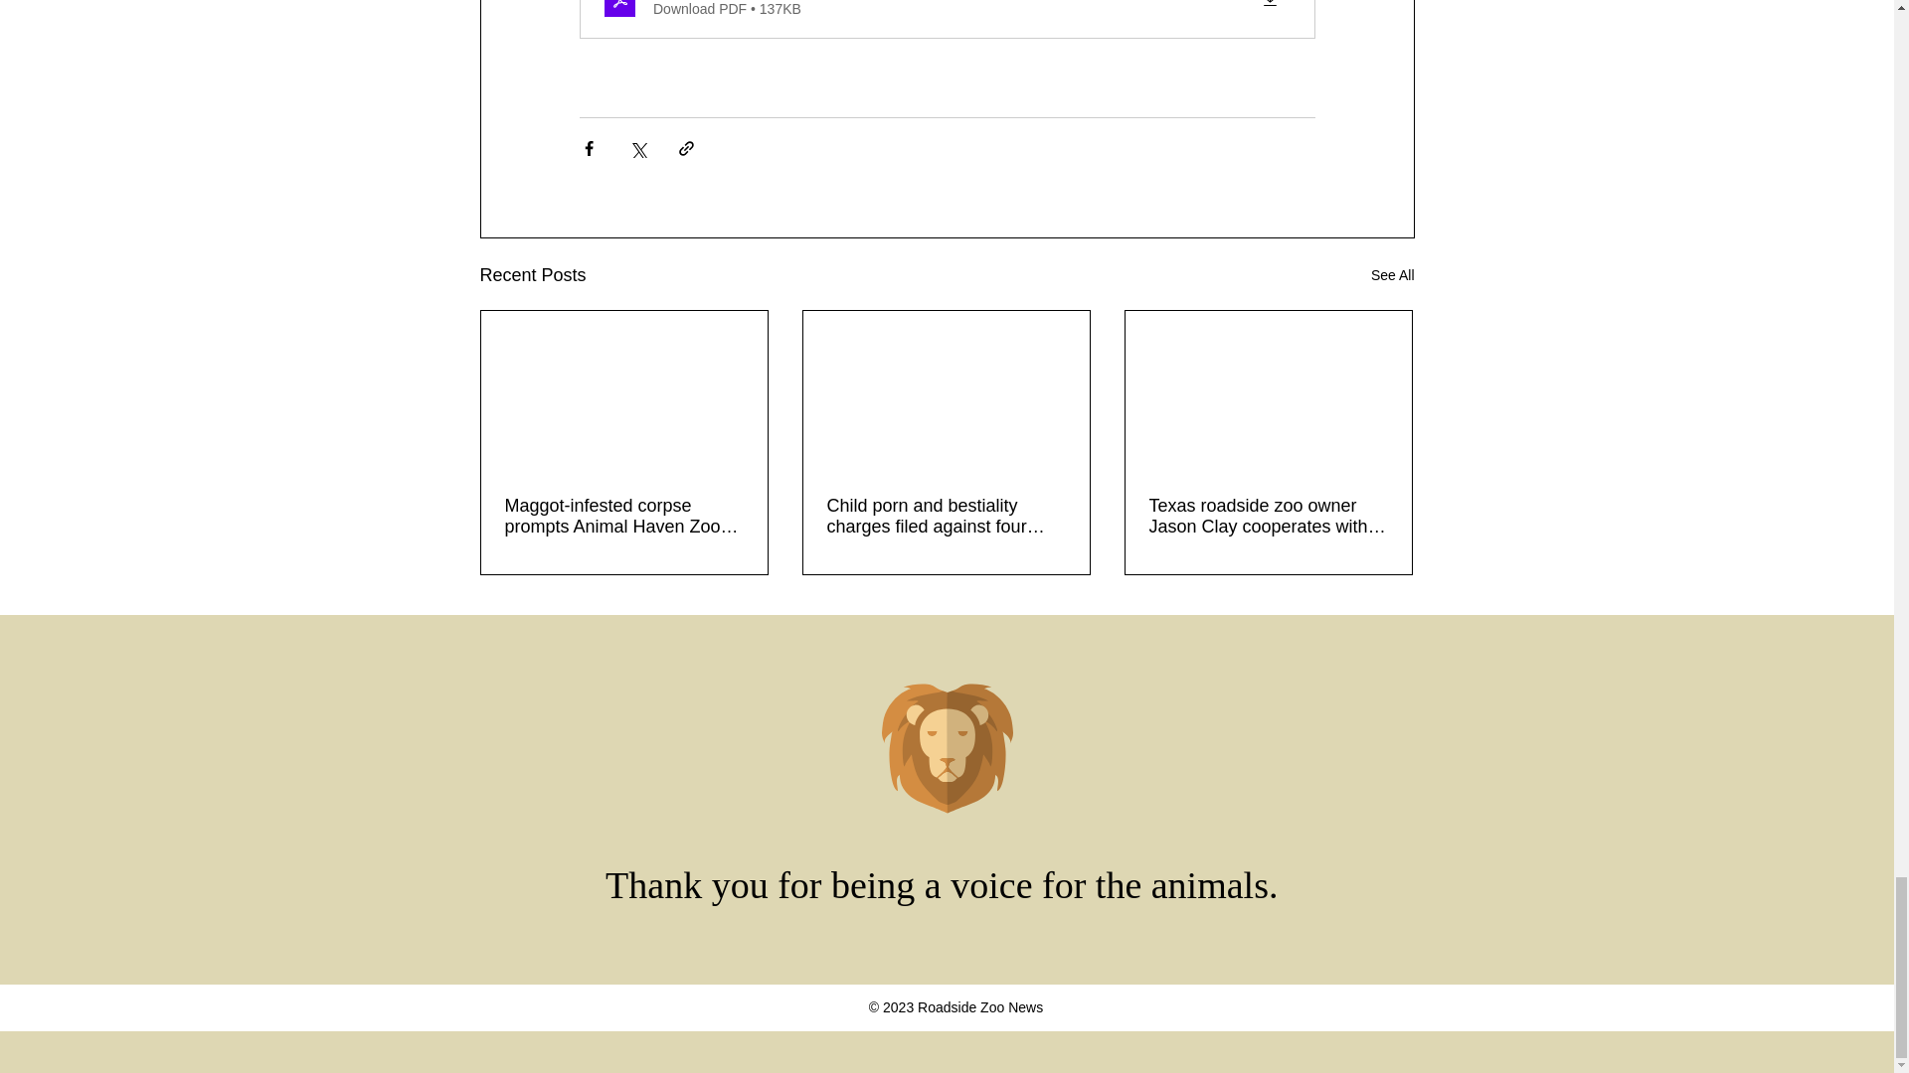 The height and width of the screenshot is (1073, 1909). What do you see at coordinates (1392, 275) in the screenshot?
I see `See All` at bounding box center [1392, 275].